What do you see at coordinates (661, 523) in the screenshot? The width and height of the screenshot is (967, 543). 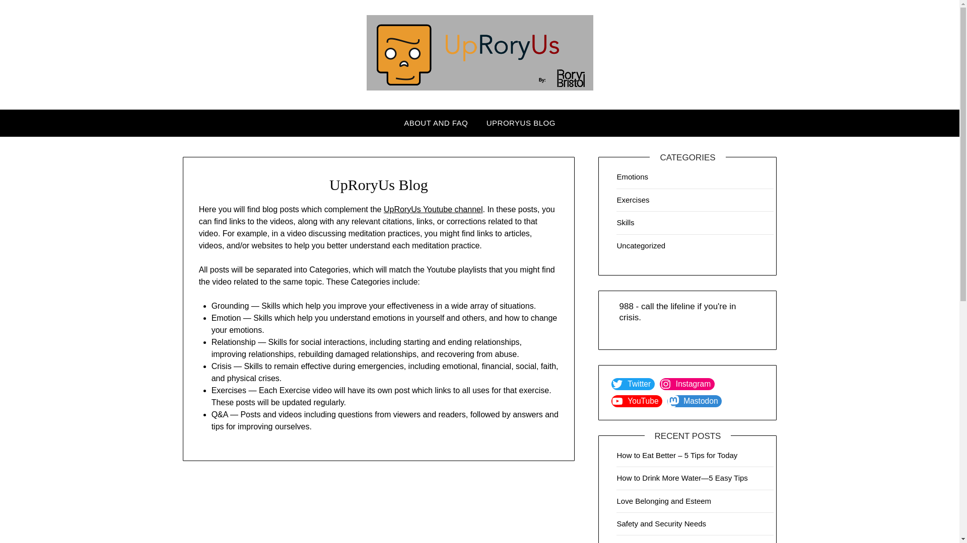 I see `Safety and Security Needs` at bounding box center [661, 523].